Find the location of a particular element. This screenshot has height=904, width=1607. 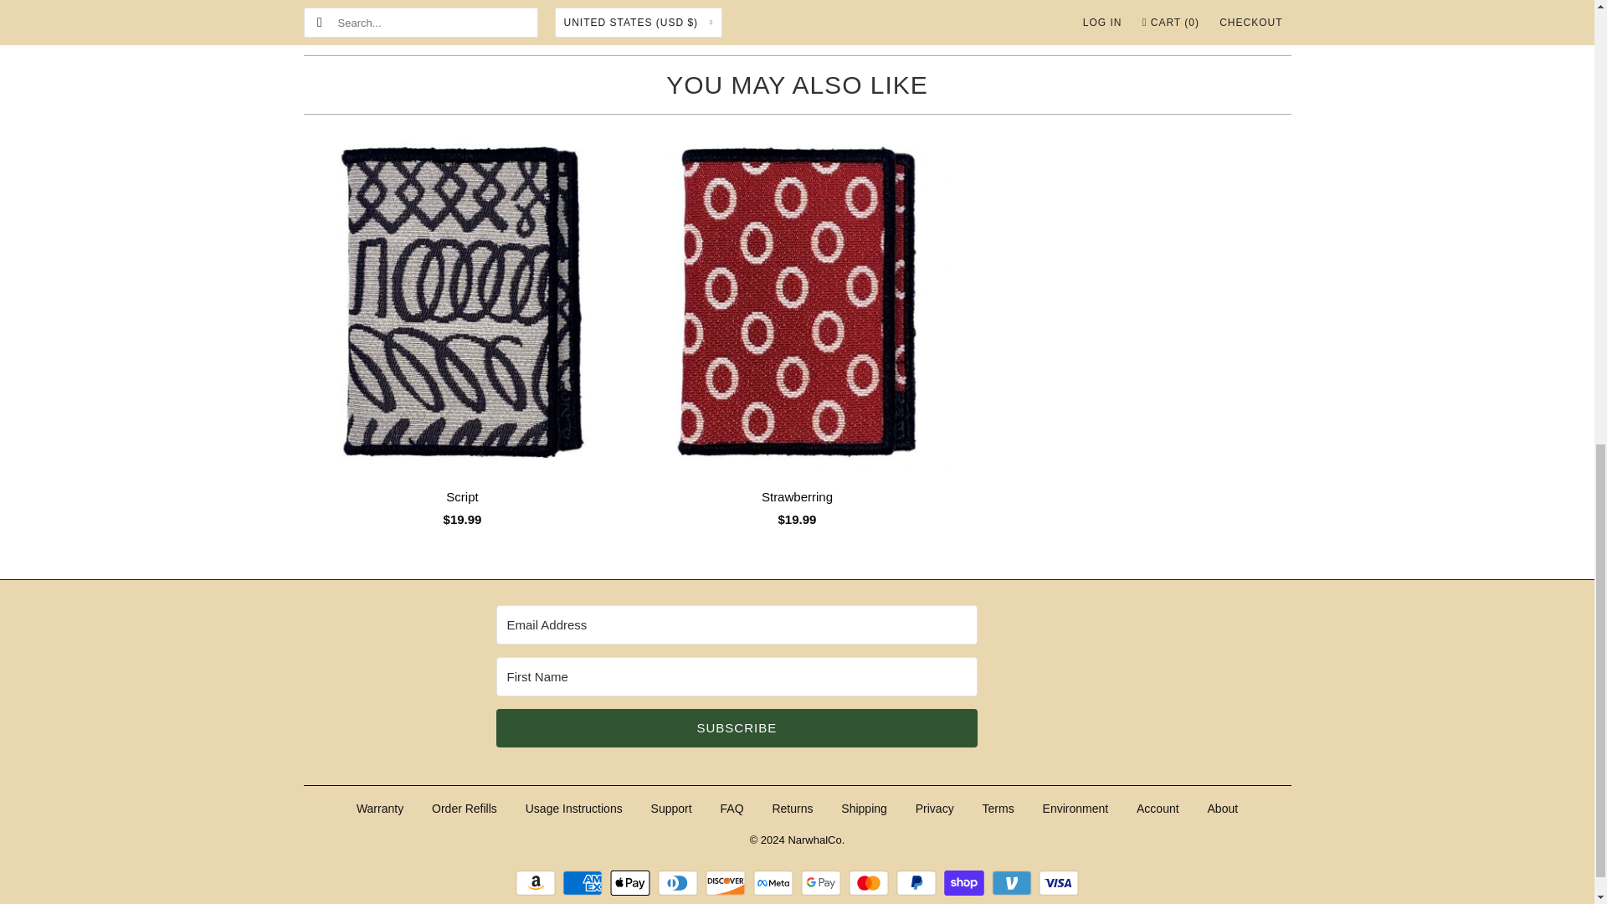

American Express is located at coordinates (584, 883).